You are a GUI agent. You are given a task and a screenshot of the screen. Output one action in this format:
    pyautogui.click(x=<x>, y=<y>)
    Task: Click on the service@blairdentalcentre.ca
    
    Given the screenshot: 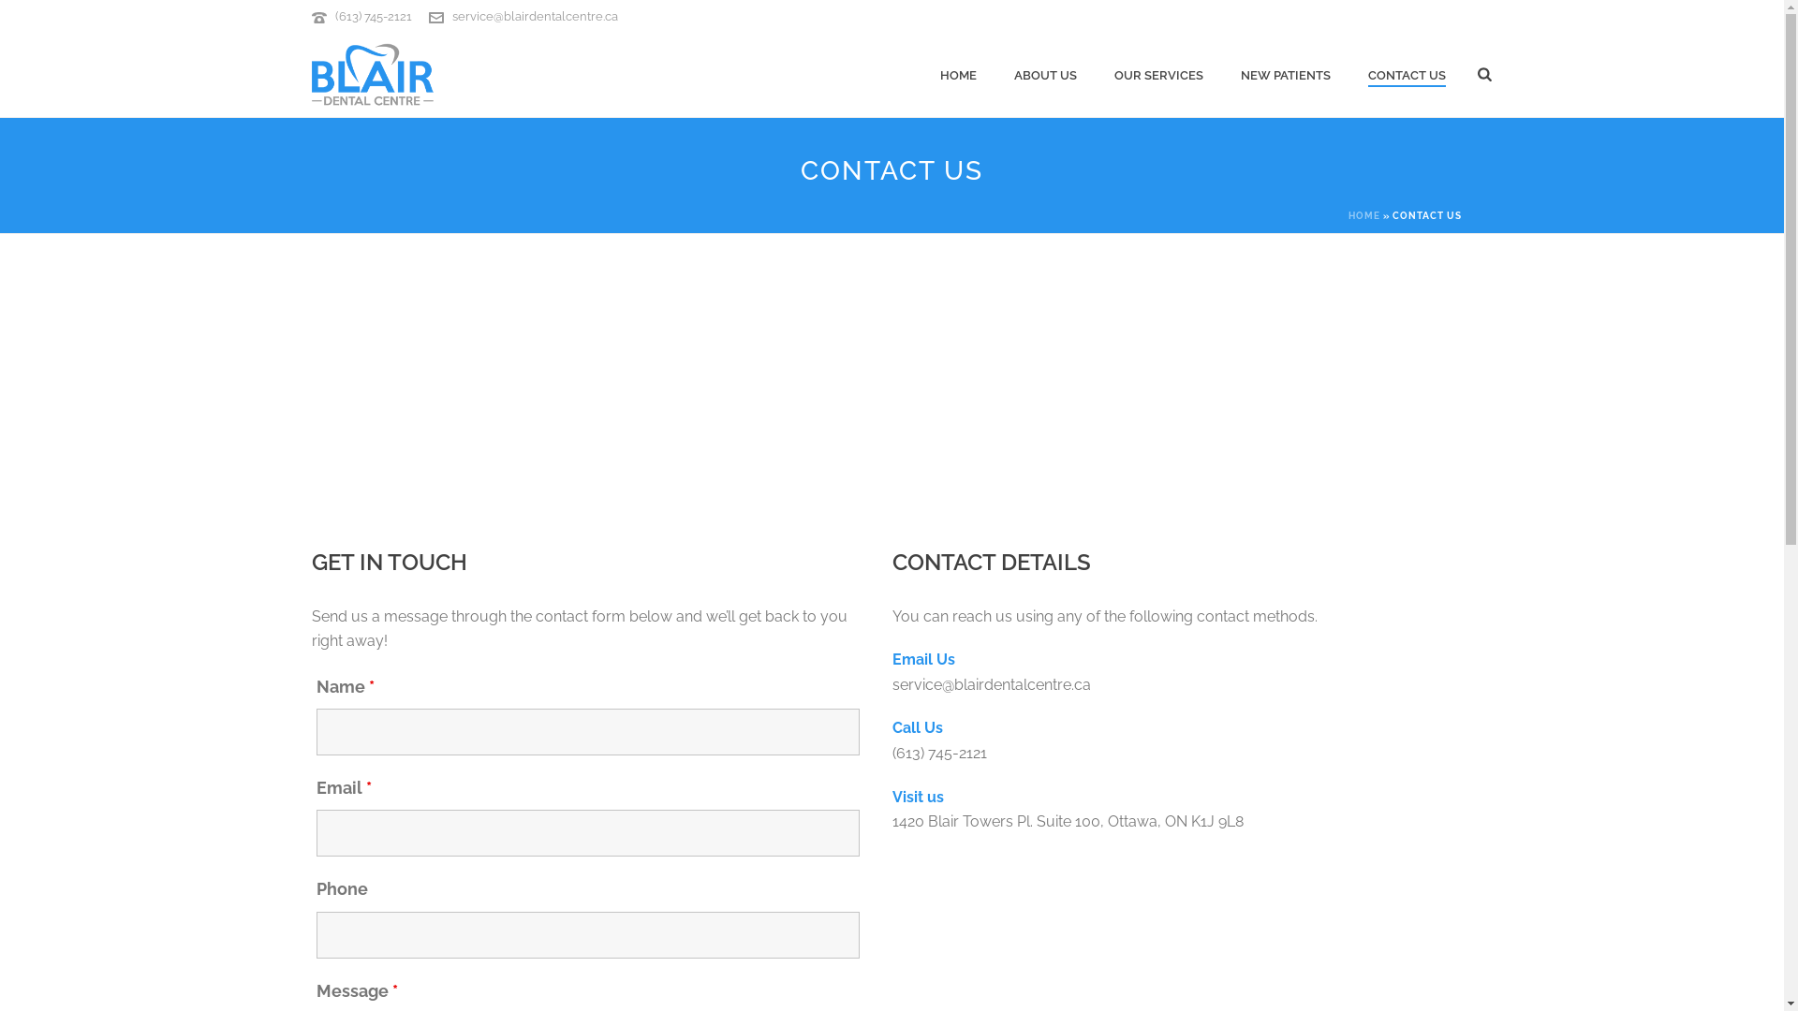 What is the action you would take?
    pyautogui.click(x=534, y=17)
    